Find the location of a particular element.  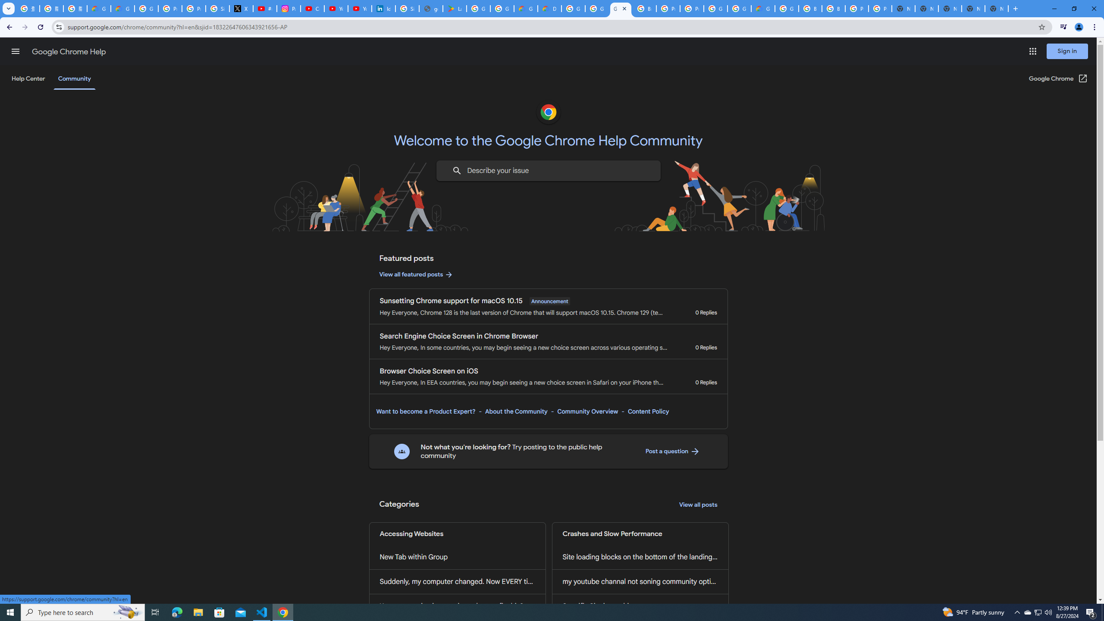

About the Community is located at coordinates (516, 411).